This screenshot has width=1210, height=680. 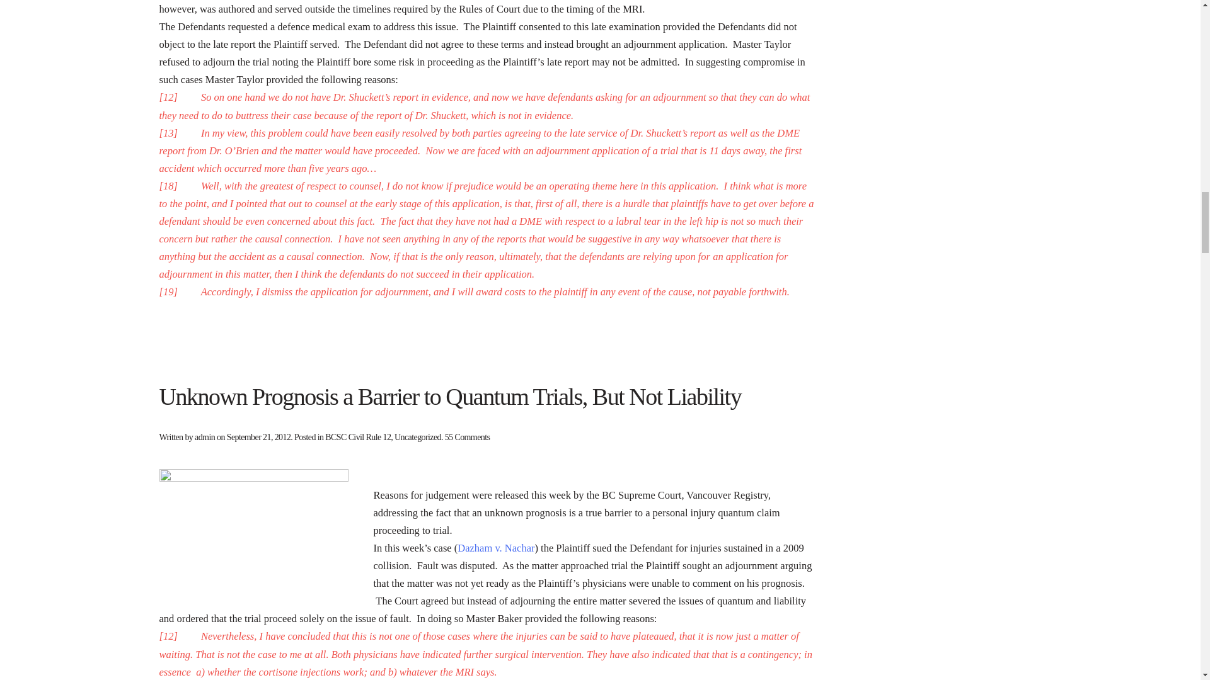 What do you see at coordinates (495, 548) in the screenshot?
I see `Dazham v. Nachar` at bounding box center [495, 548].